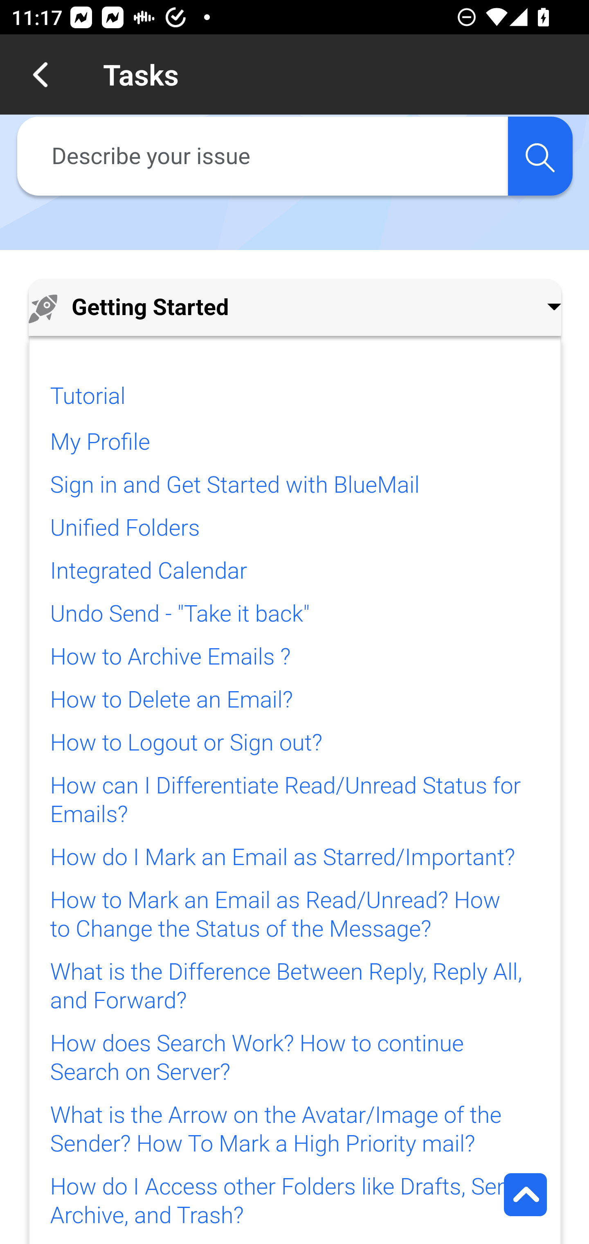  Describe the element at coordinates (235, 486) in the screenshot. I see `Sign in and Get Started with BlueMail` at that location.